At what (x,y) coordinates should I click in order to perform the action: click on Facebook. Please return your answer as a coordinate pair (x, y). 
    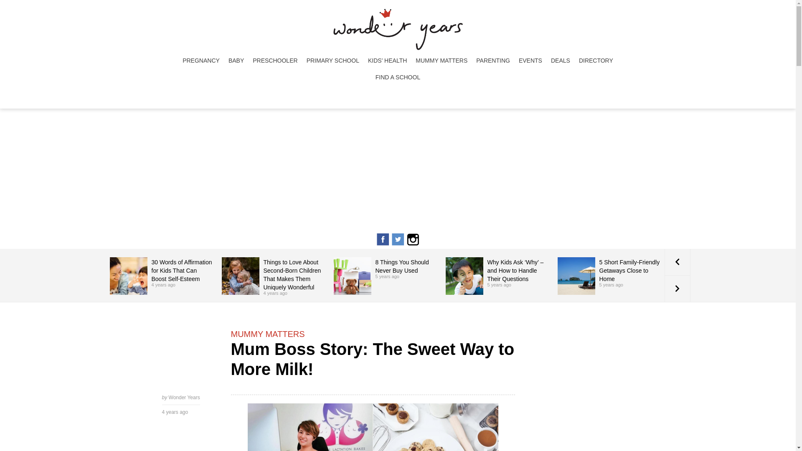
    Looking at the image, I should click on (383, 239).